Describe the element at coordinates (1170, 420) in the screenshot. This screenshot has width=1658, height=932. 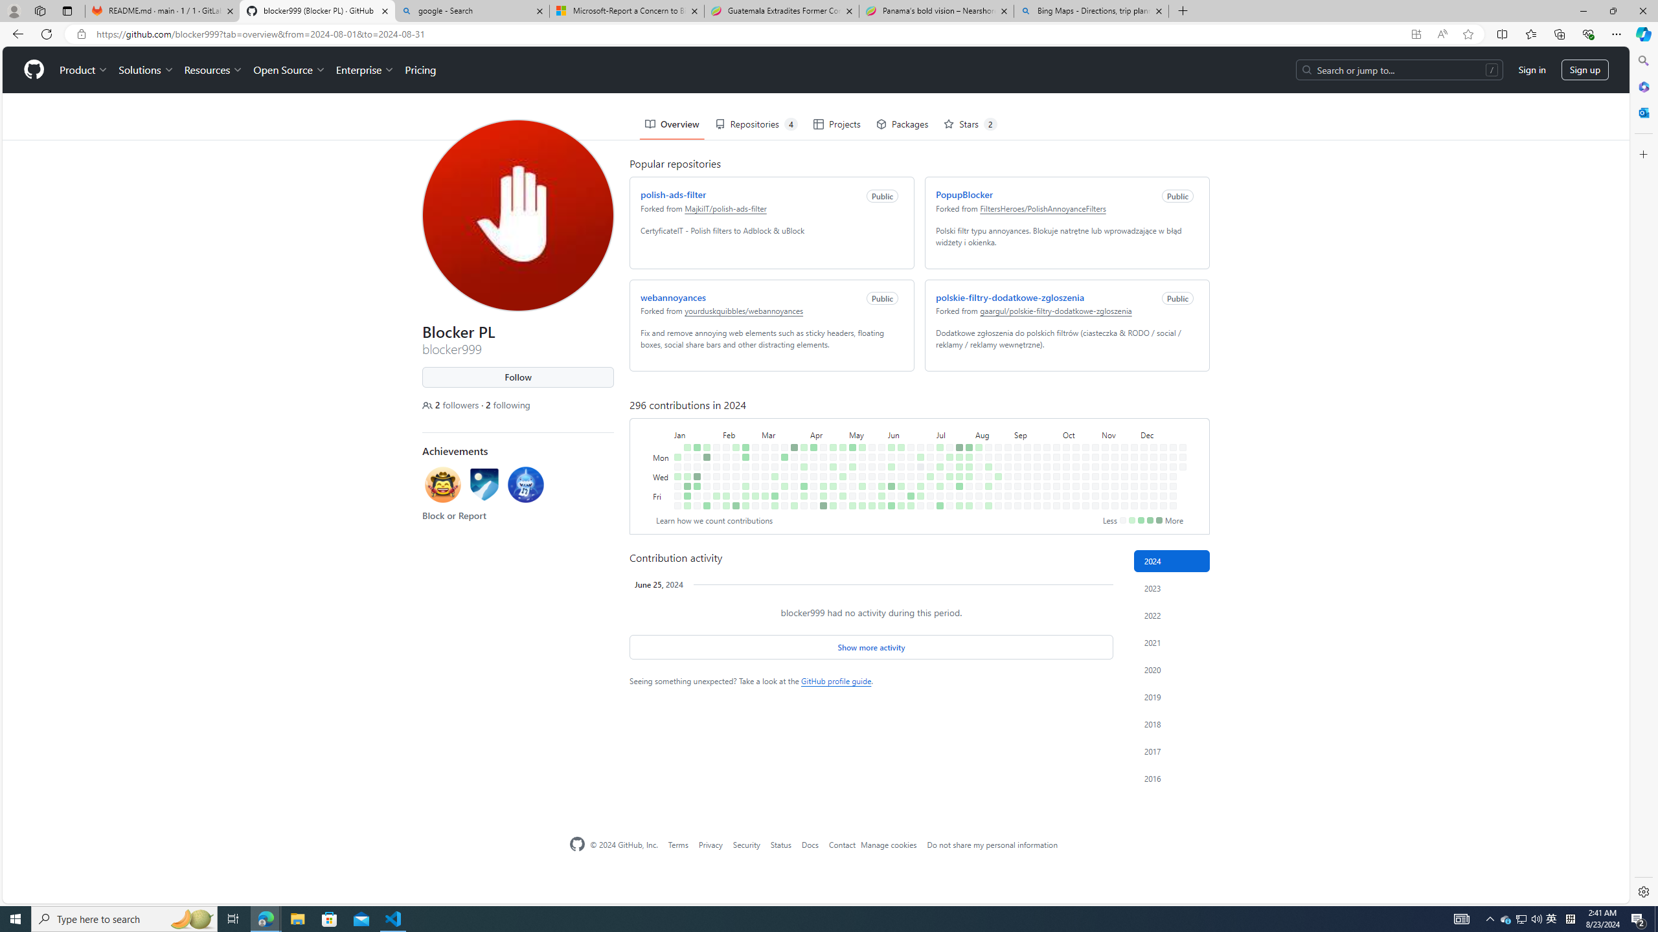
I see `No contributions on December 24th.` at that location.